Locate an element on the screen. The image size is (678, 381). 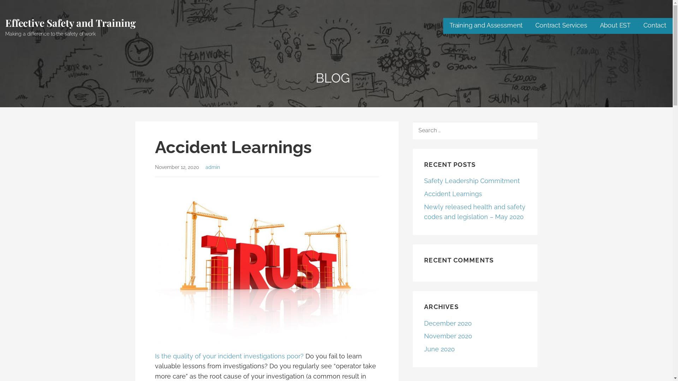
Search is located at coordinates (22, 8).